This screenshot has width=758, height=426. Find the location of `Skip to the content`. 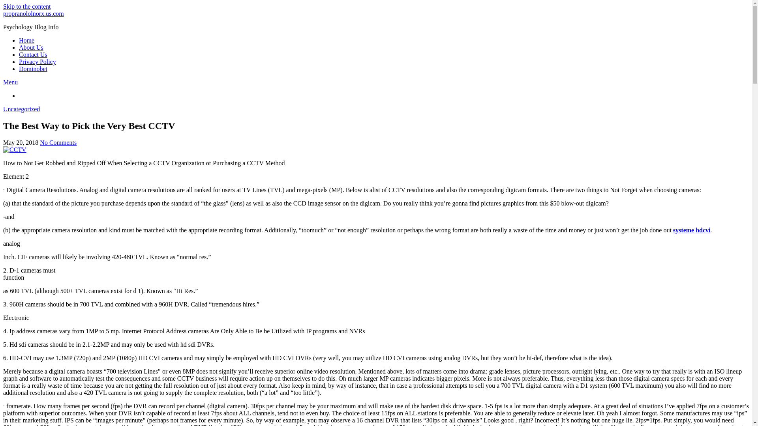

Skip to the content is located at coordinates (27, 6).